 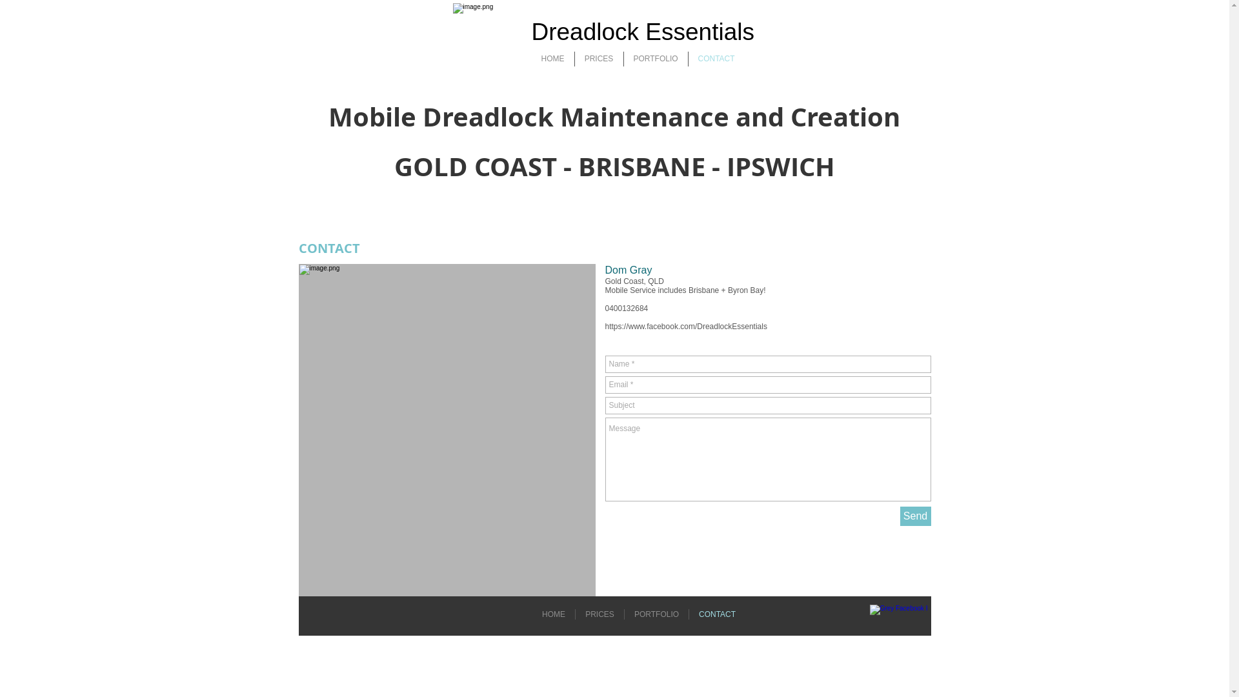 I want to click on https://www.facebook.com/DreadlockEssentials, so click(x=687, y=327).